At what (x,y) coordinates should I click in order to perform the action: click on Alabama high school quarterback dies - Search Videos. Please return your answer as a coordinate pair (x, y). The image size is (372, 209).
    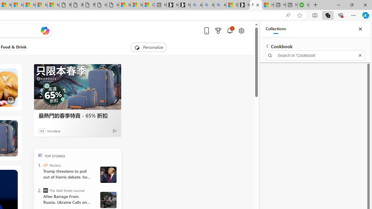
    Looking at the image, I should click on (220, 5).